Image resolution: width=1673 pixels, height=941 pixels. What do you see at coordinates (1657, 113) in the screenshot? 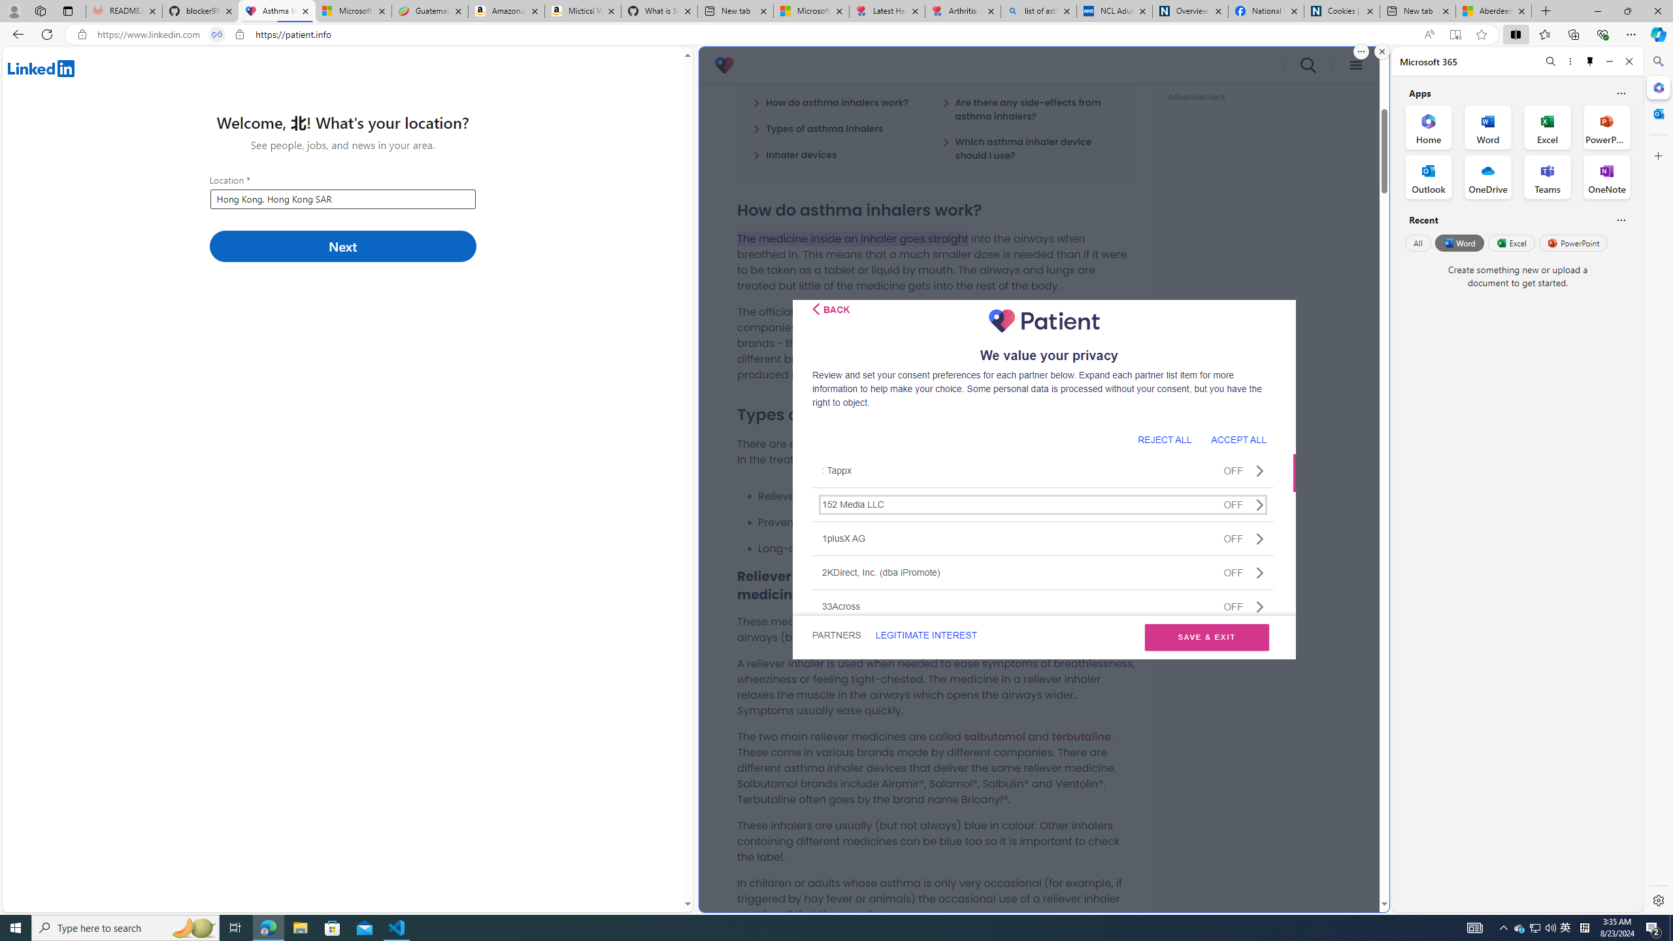
I see `Close Outlook pane` at bounding box center [1657, 113].